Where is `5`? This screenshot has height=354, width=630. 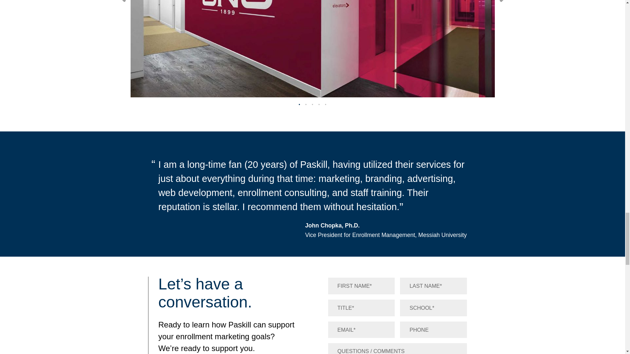
5 is located at coordinates (325, 104).